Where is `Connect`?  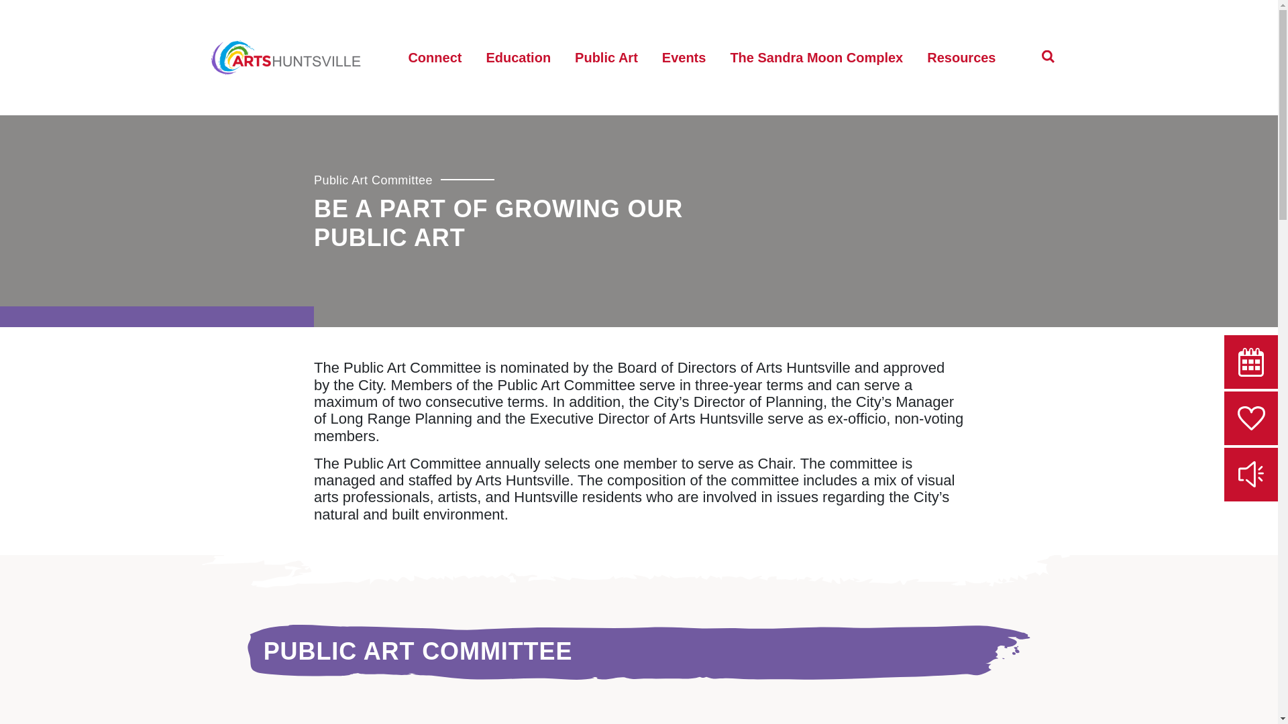 Connect is located at coordinates (435, 58).